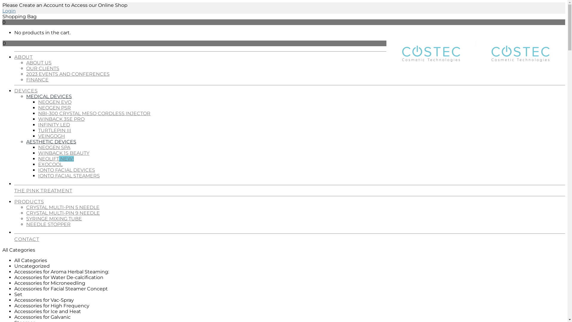 Image resolution: width=572 pixels, height=322 pixels. What do you see at coordinates (43, 69) in the screenshot?
I see `OUR CLIENTS` at bounding box center [43, 69].